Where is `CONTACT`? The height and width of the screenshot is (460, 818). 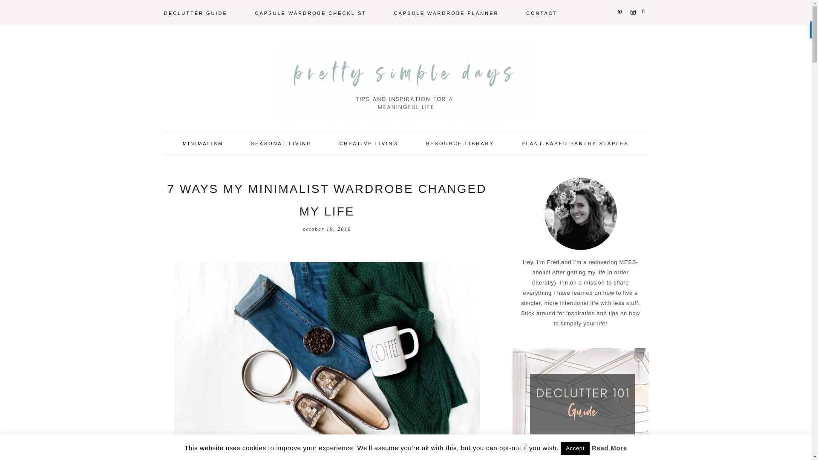 CONTACT is located at coordinates (542, 12).